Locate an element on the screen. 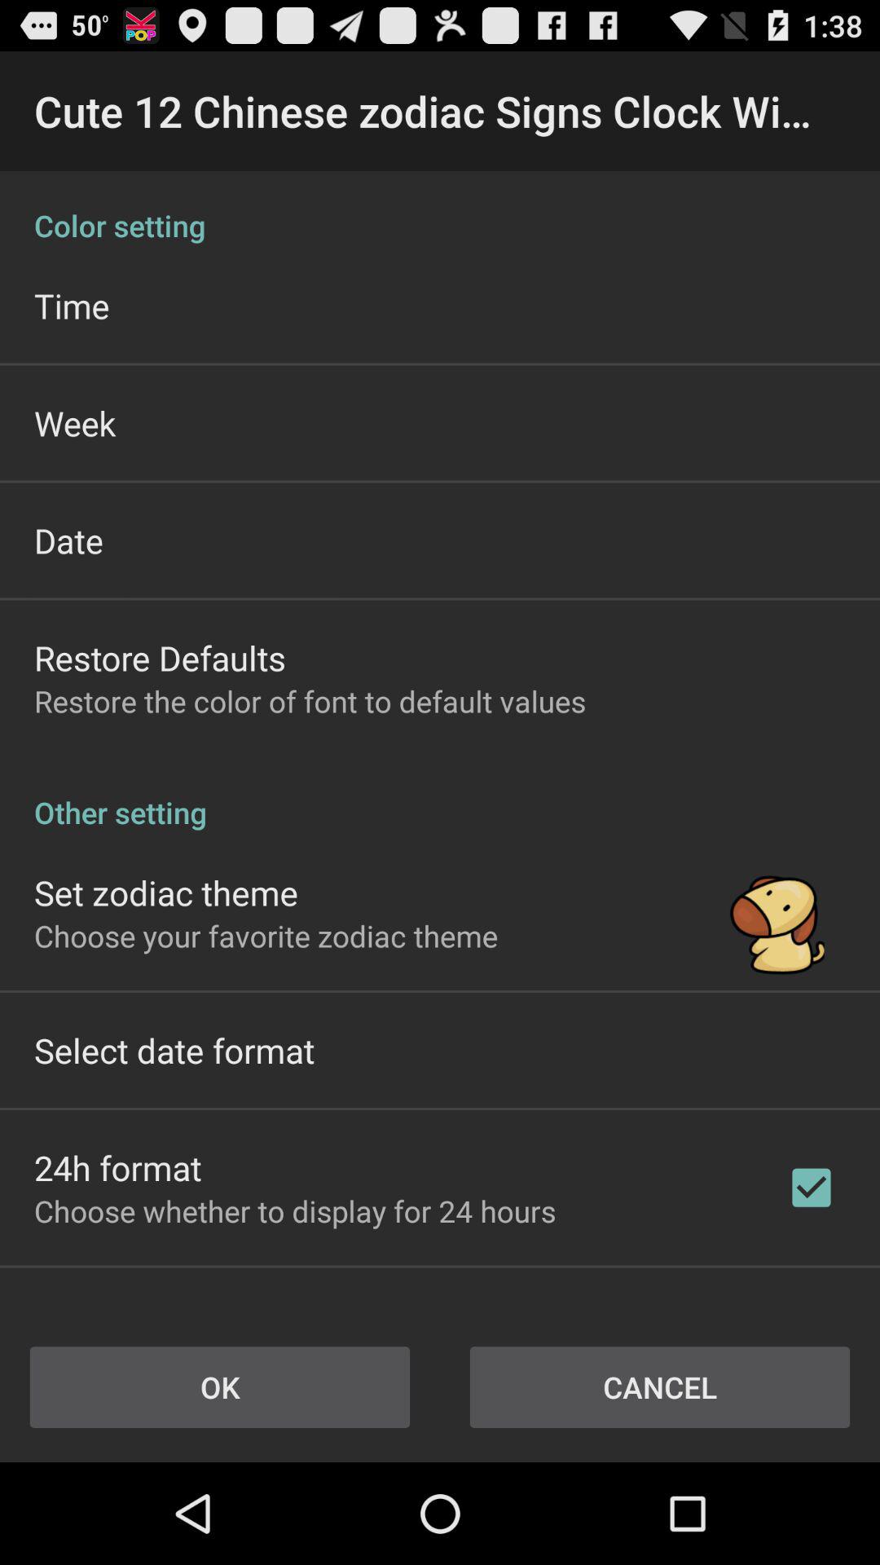 This screenshot has width=880, height=1565. select icon above other setting is located at coordinates (310, 701).